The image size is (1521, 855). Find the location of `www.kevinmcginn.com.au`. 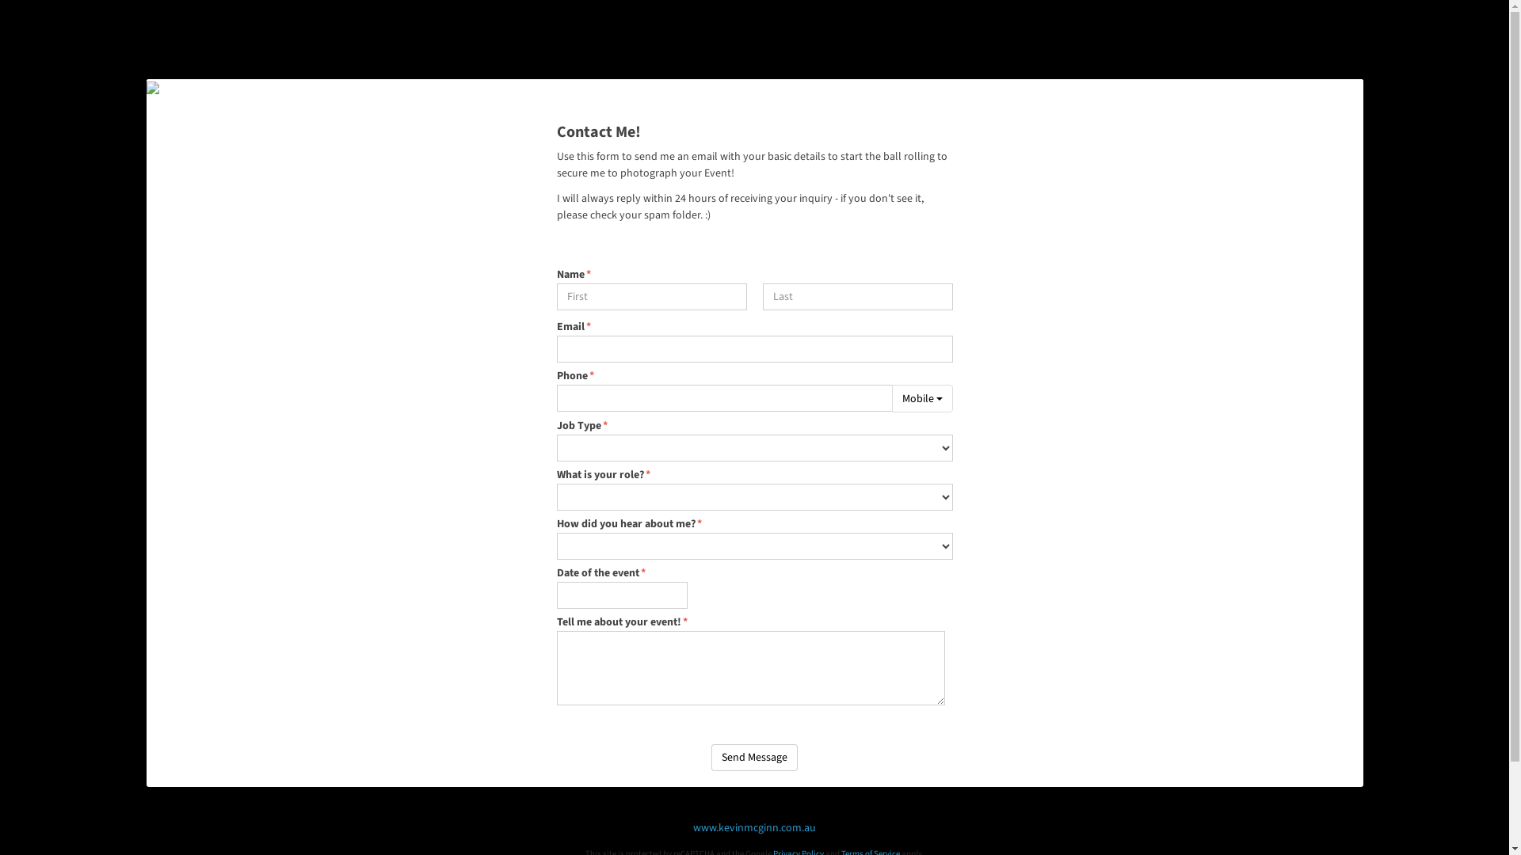

www.kevinmcginn.com.au is located at coordinates (754, 828).